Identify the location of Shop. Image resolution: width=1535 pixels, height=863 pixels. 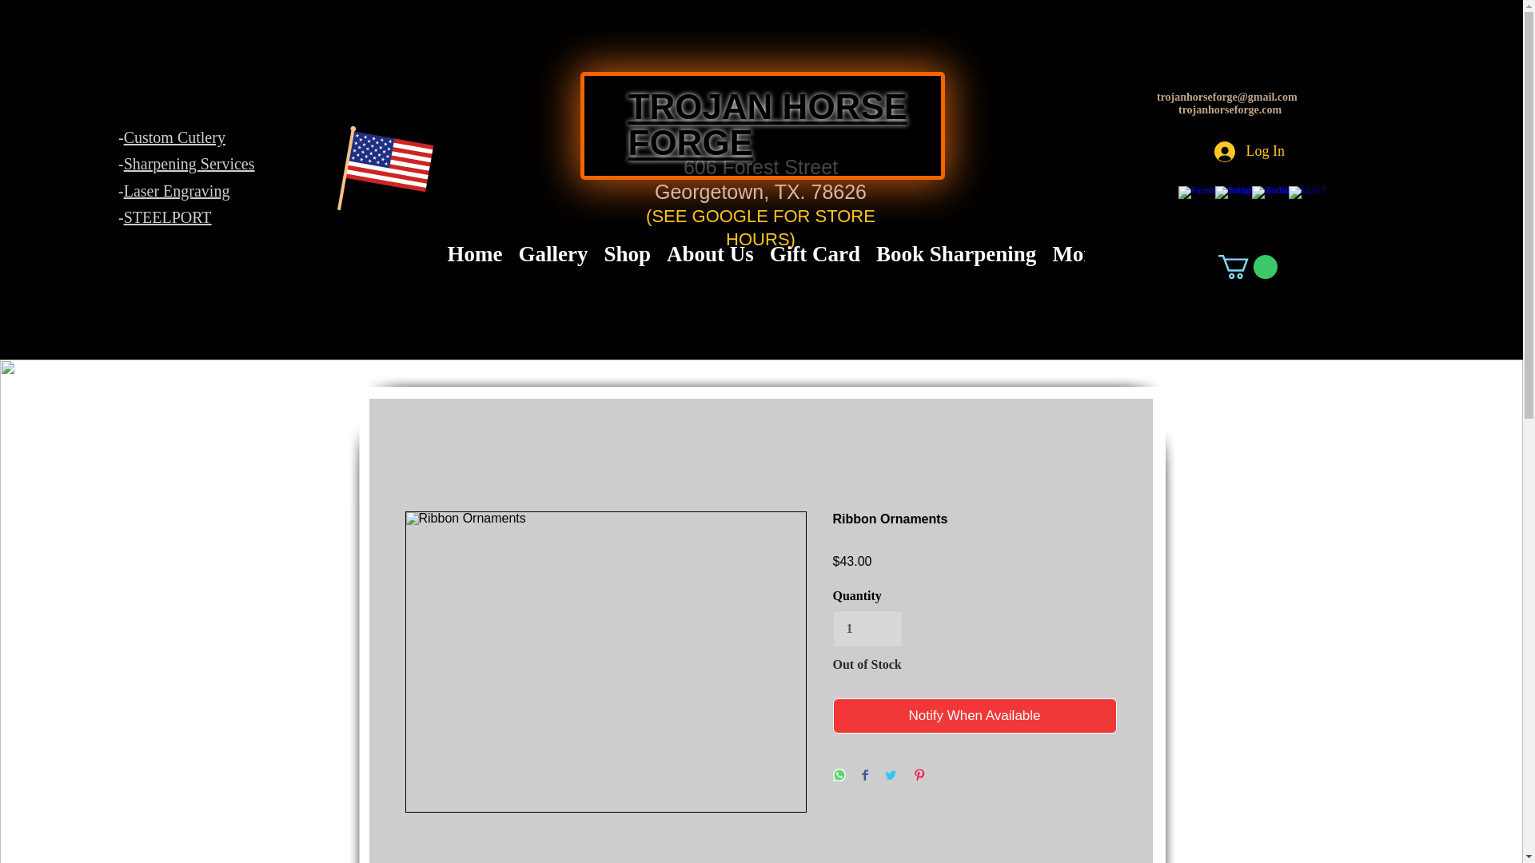
(627, 267).